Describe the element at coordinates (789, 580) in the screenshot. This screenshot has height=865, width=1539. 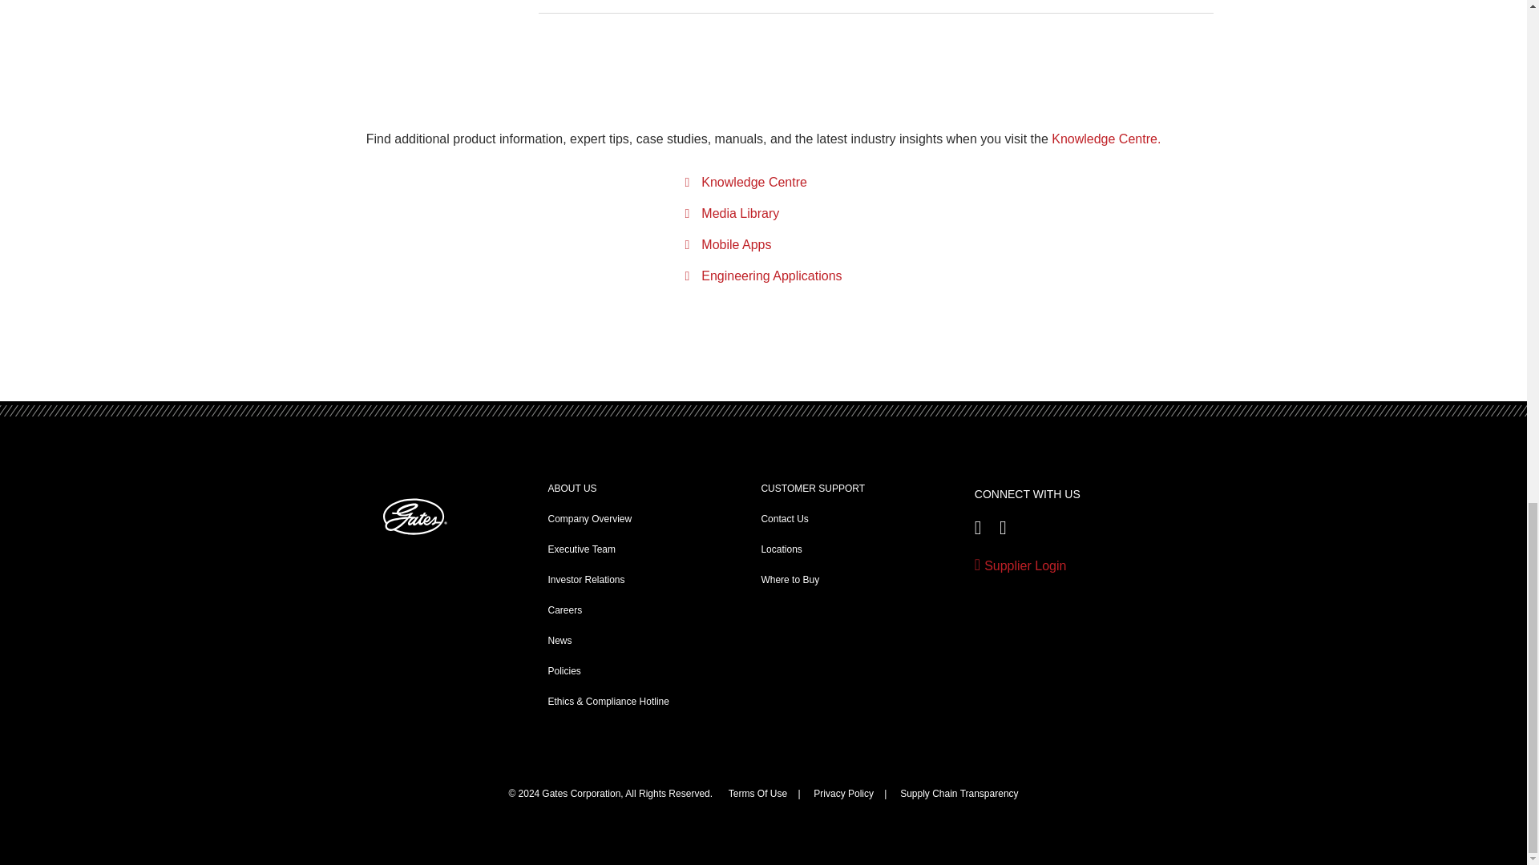
I see `Where to Buy` at that location.